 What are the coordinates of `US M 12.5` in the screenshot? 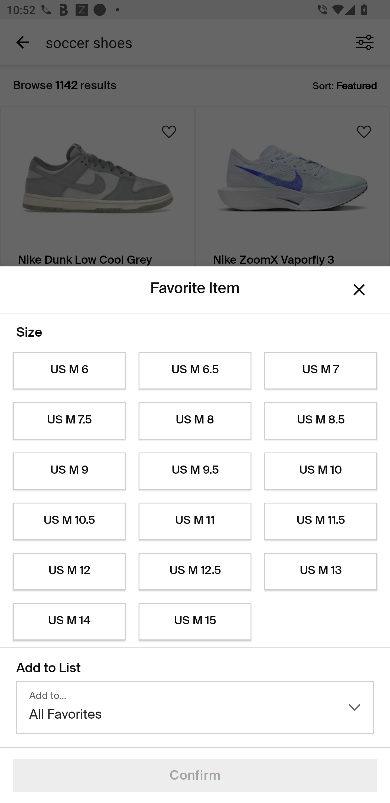 It's located at (195, 572).